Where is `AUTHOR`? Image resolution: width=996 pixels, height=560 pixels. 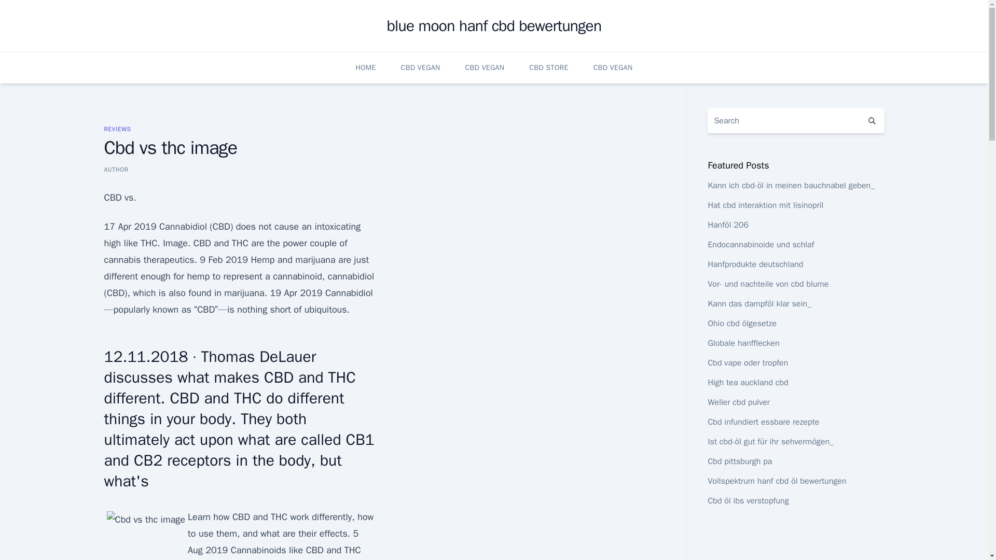 AUTHOR is located at coordinates (116, 169).